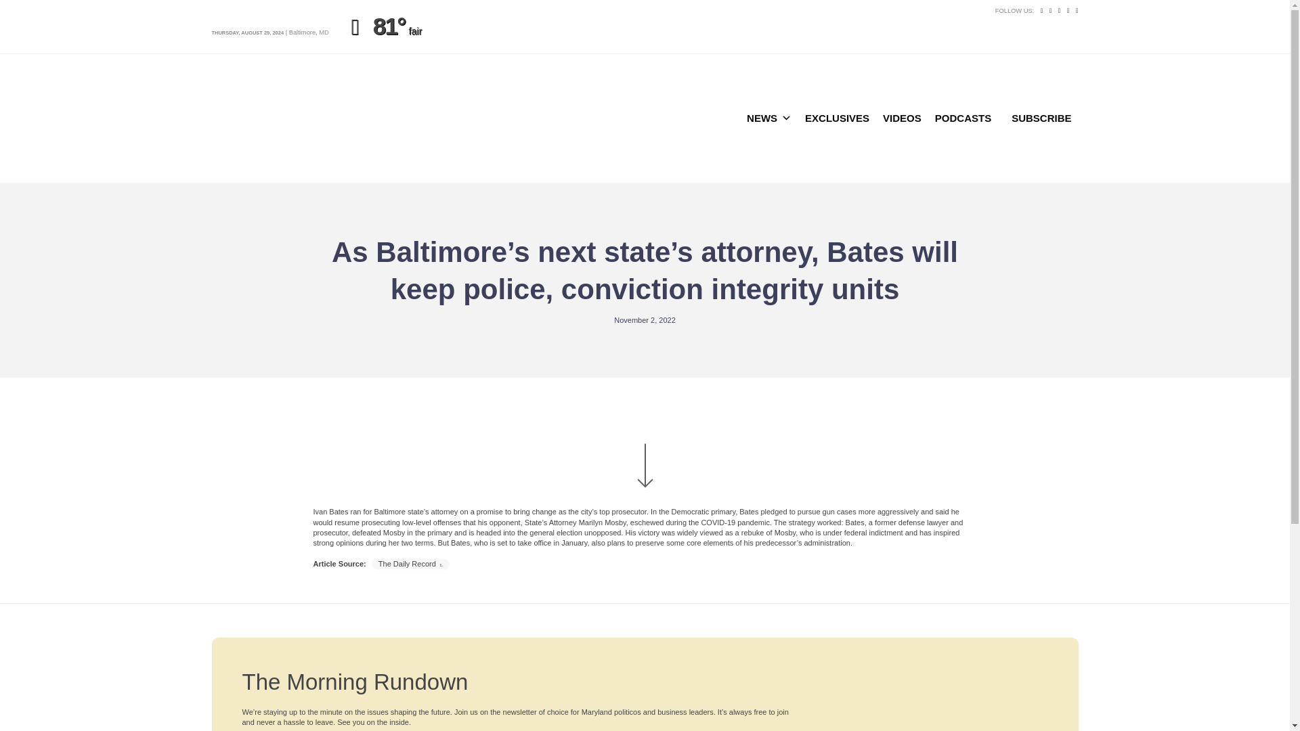  Describe the element at coordinates (768, 118) in the screenshot. I see `NEWS` at that location.